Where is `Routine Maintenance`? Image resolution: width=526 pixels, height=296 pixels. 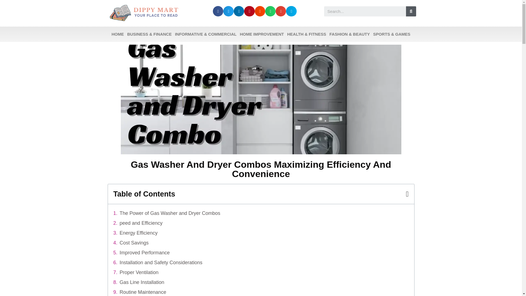 Routine Maintenance is located at coordinates (143, 292).